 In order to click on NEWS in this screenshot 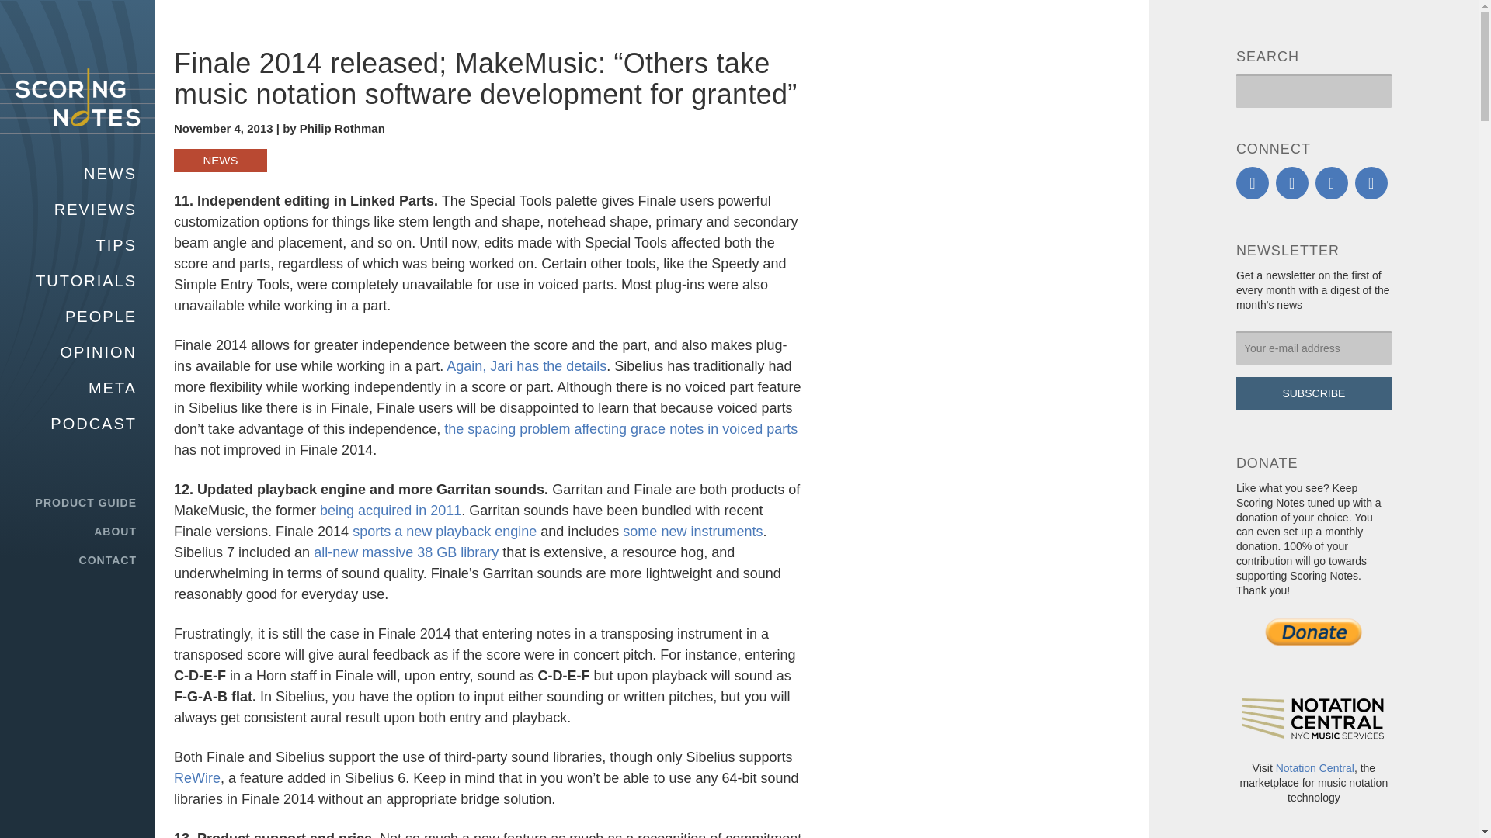, I will do `click(221, 161)`.